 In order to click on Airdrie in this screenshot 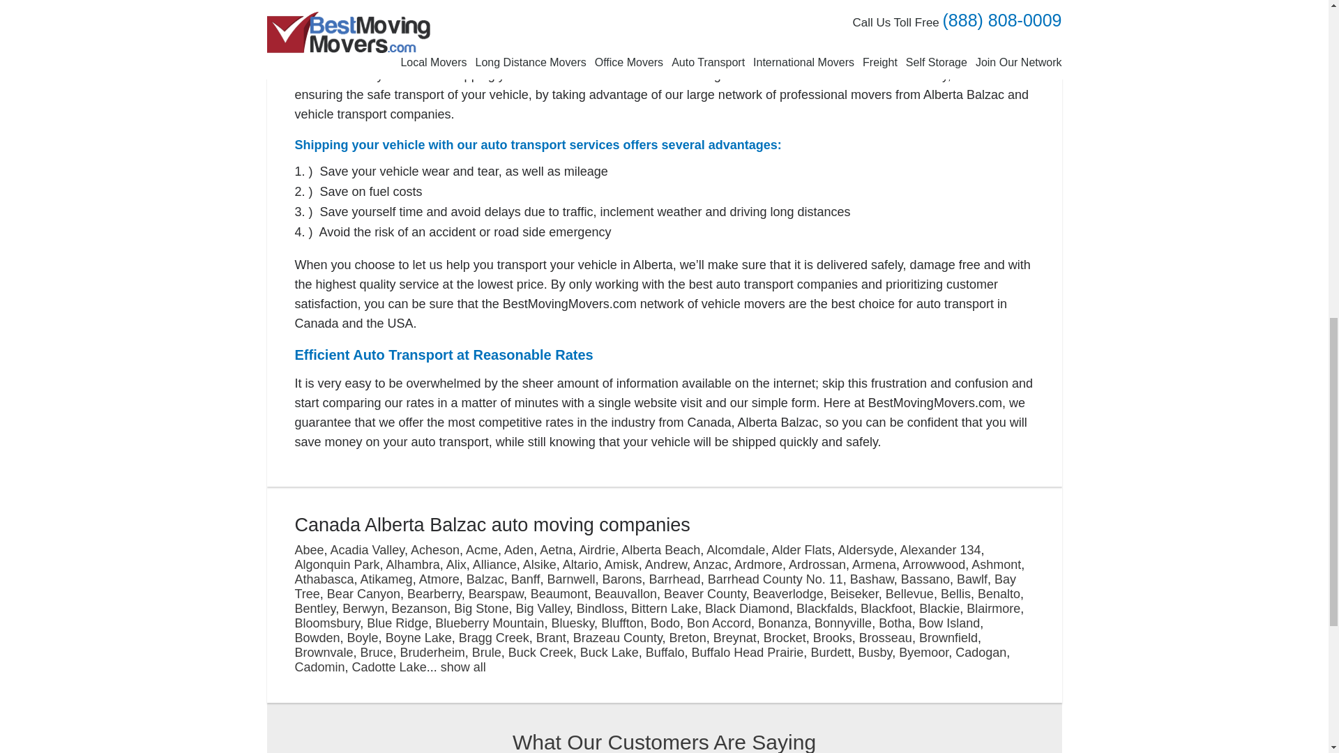, I will do `click(596, 549)`.